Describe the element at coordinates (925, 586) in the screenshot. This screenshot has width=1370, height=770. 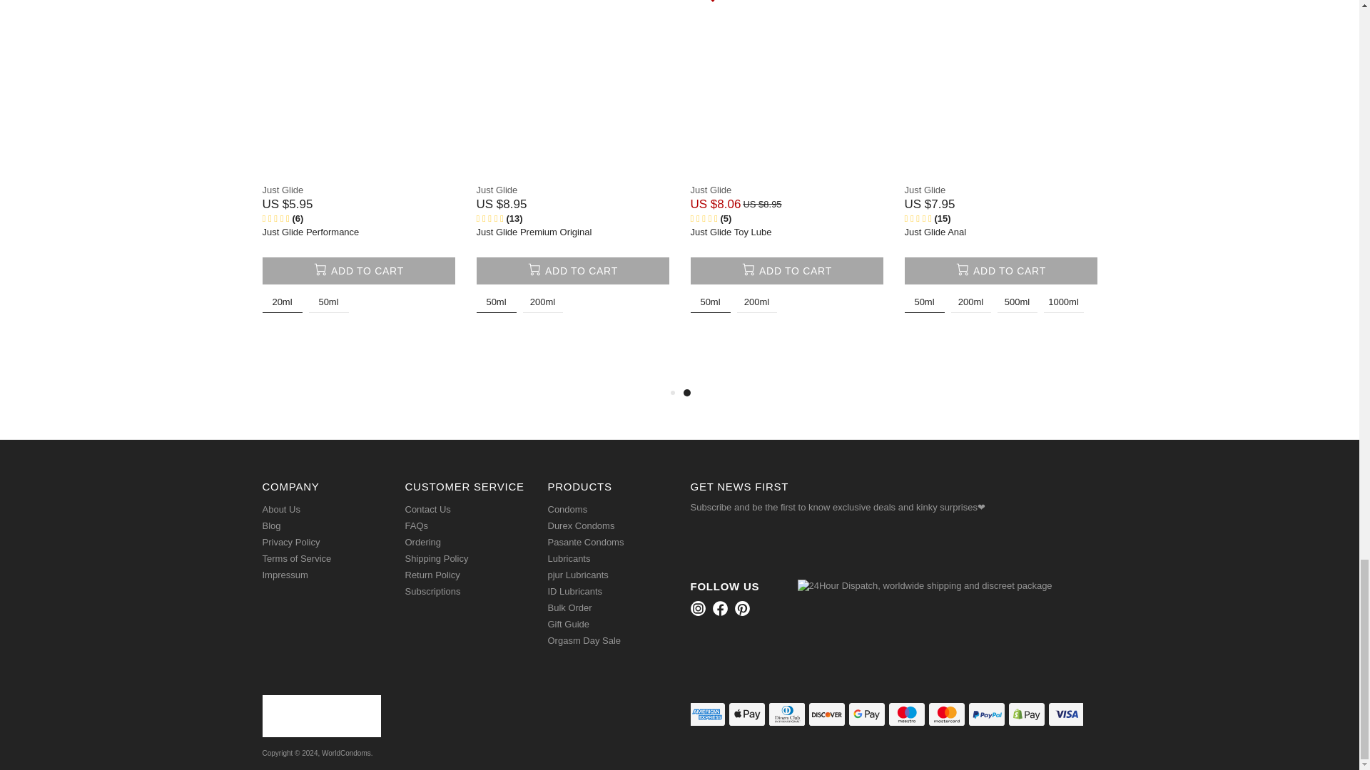
I see `24Hour Dispatch, worldwide shipping and discreet package` at that location.